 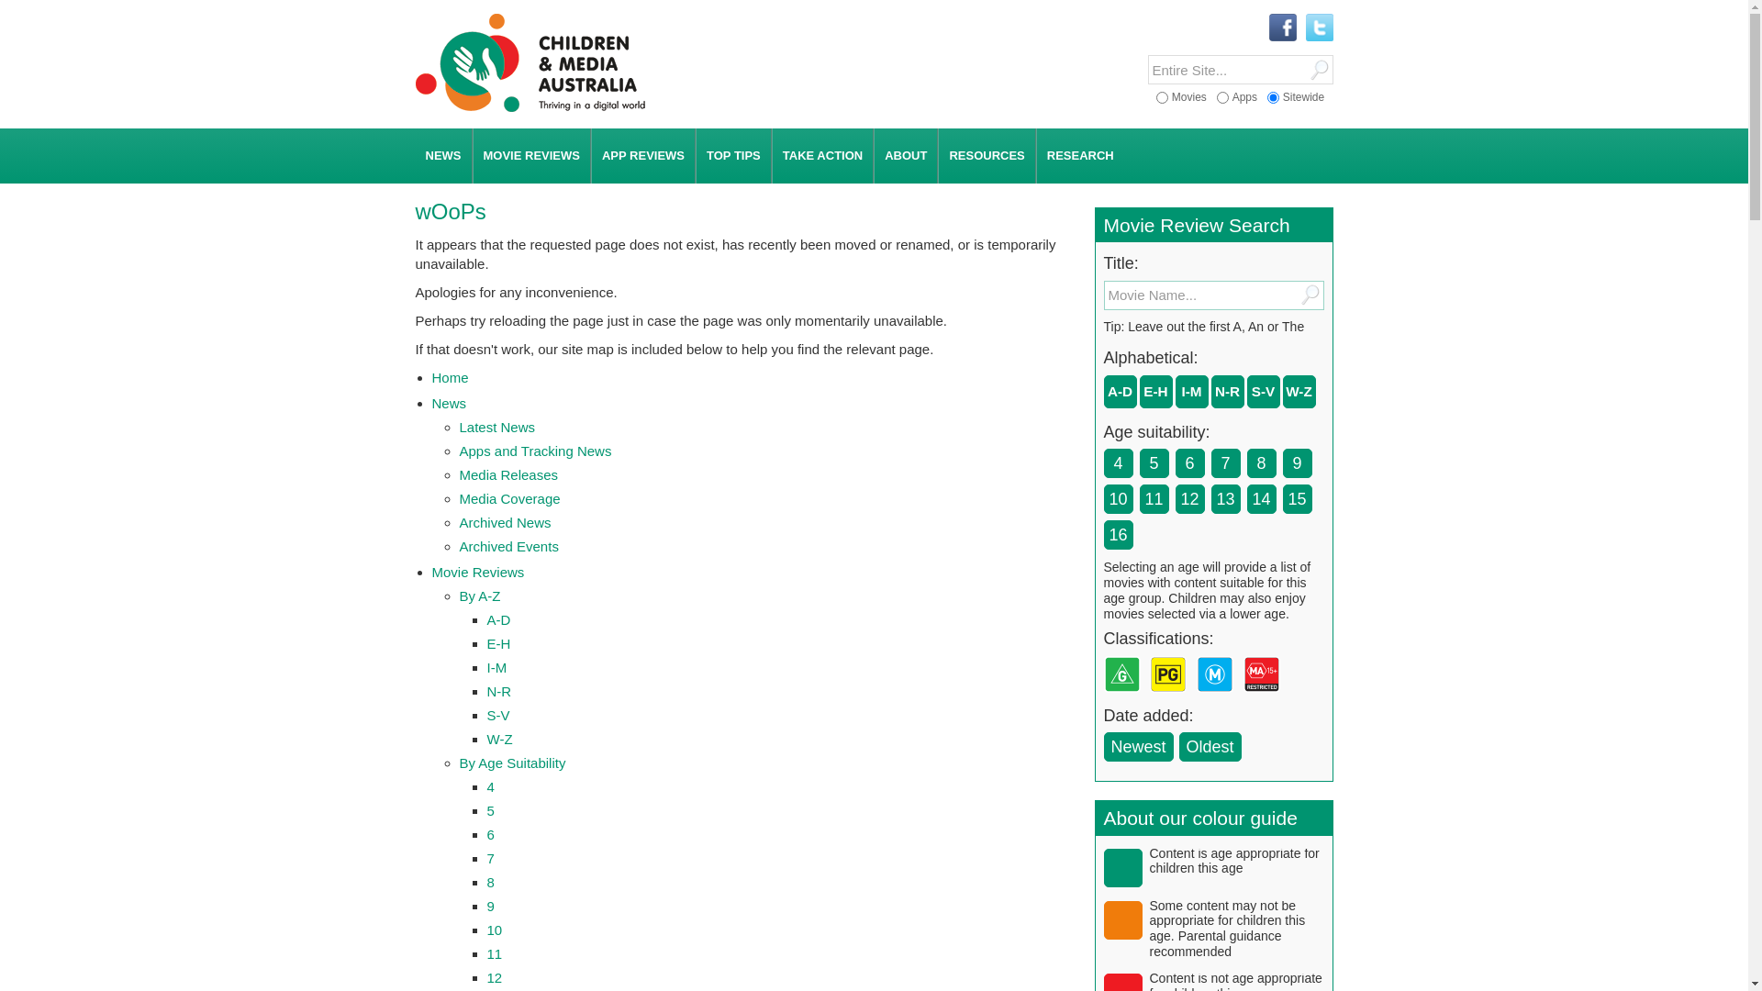 What do you see at coordinates (1155, 392) in the screenshot?
I see `E-H` at bounding box center [1155, 392].